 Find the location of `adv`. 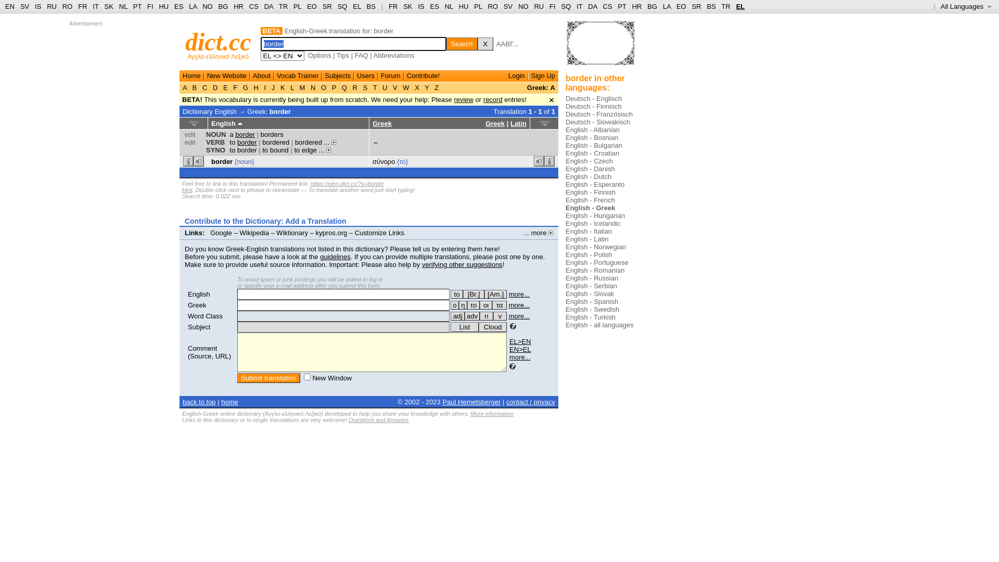

adv is located at coordinates (472, 316).